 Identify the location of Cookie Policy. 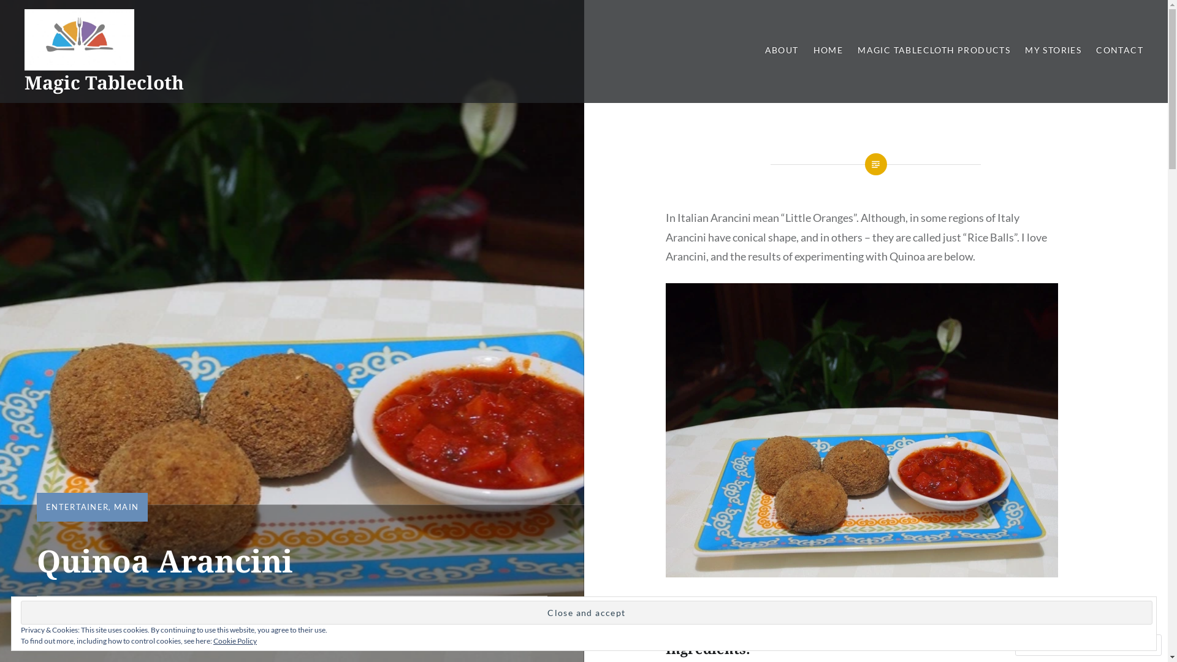
(235, 641).